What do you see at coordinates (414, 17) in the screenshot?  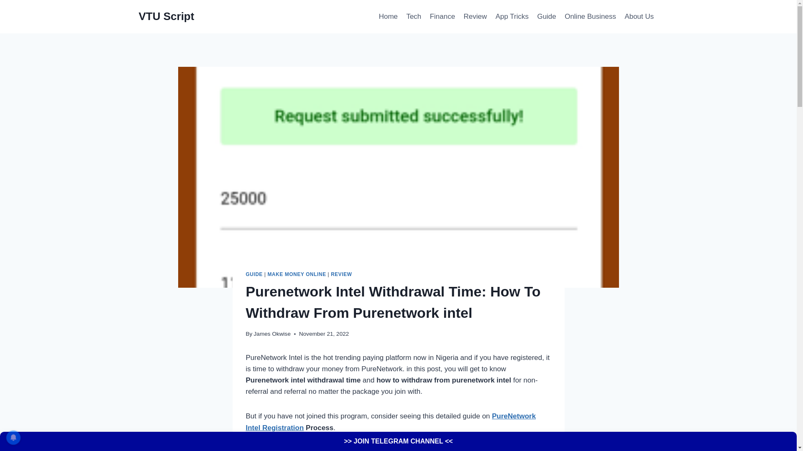 I see `Tech` at bounding box center [414, 17].